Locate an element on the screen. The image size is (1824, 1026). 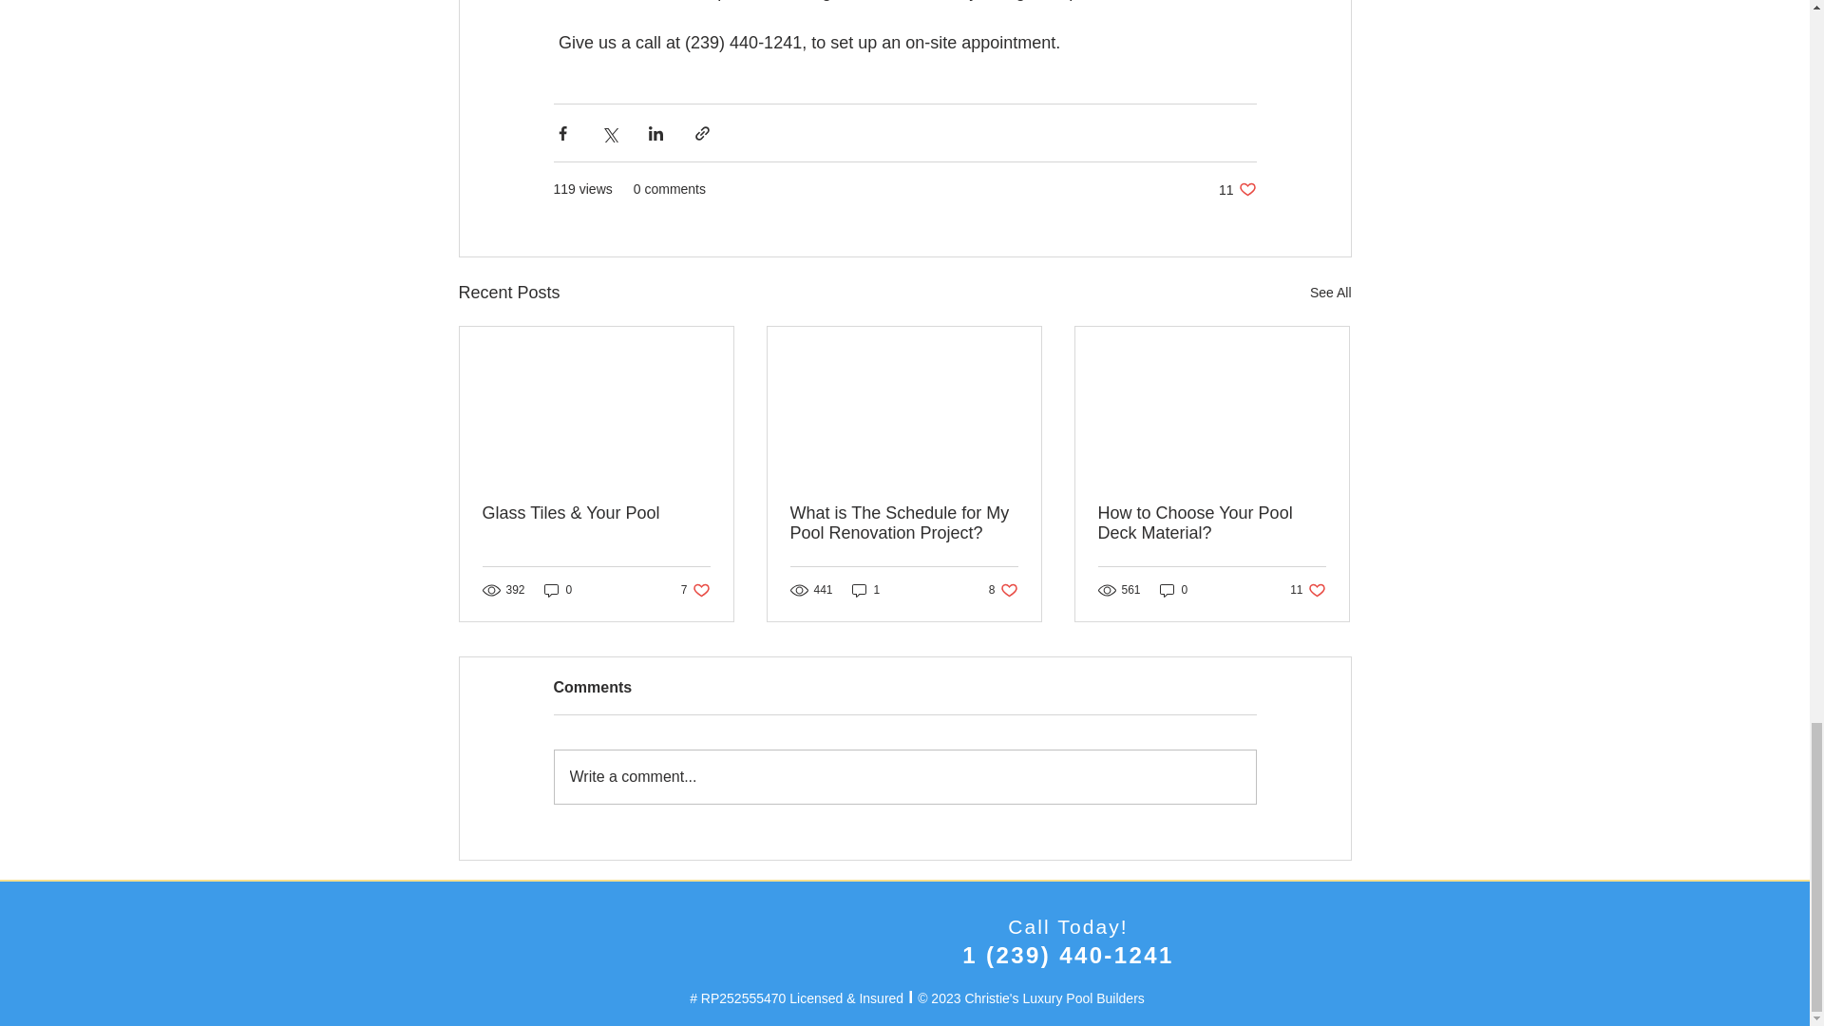
See All is located at coordinates (558, 590).